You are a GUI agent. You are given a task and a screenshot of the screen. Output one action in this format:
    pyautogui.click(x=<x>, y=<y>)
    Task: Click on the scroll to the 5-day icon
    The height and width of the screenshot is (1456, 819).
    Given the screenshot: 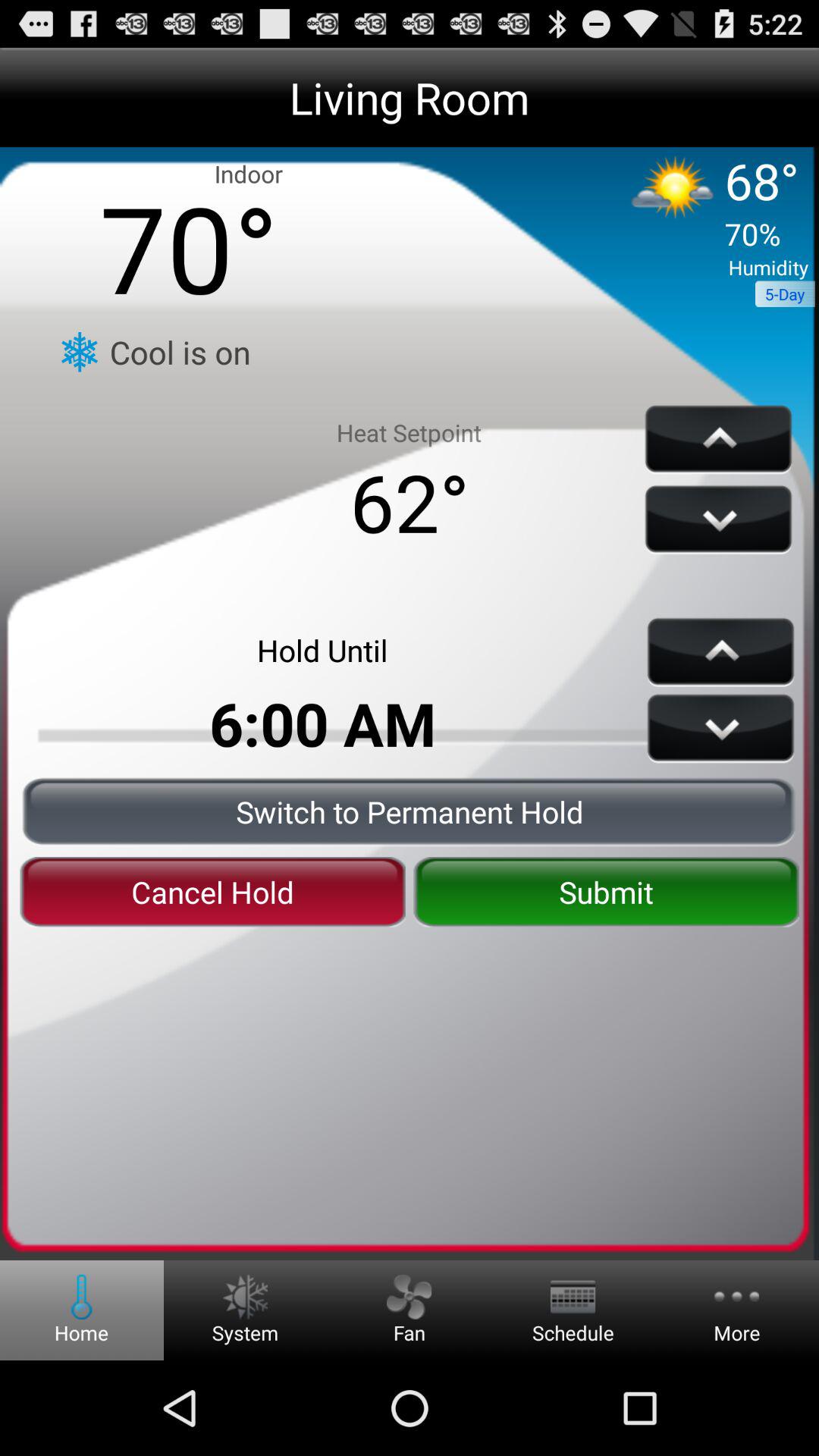 What is the action you would take?
    pyautogui.click(x=784, y=294)
    